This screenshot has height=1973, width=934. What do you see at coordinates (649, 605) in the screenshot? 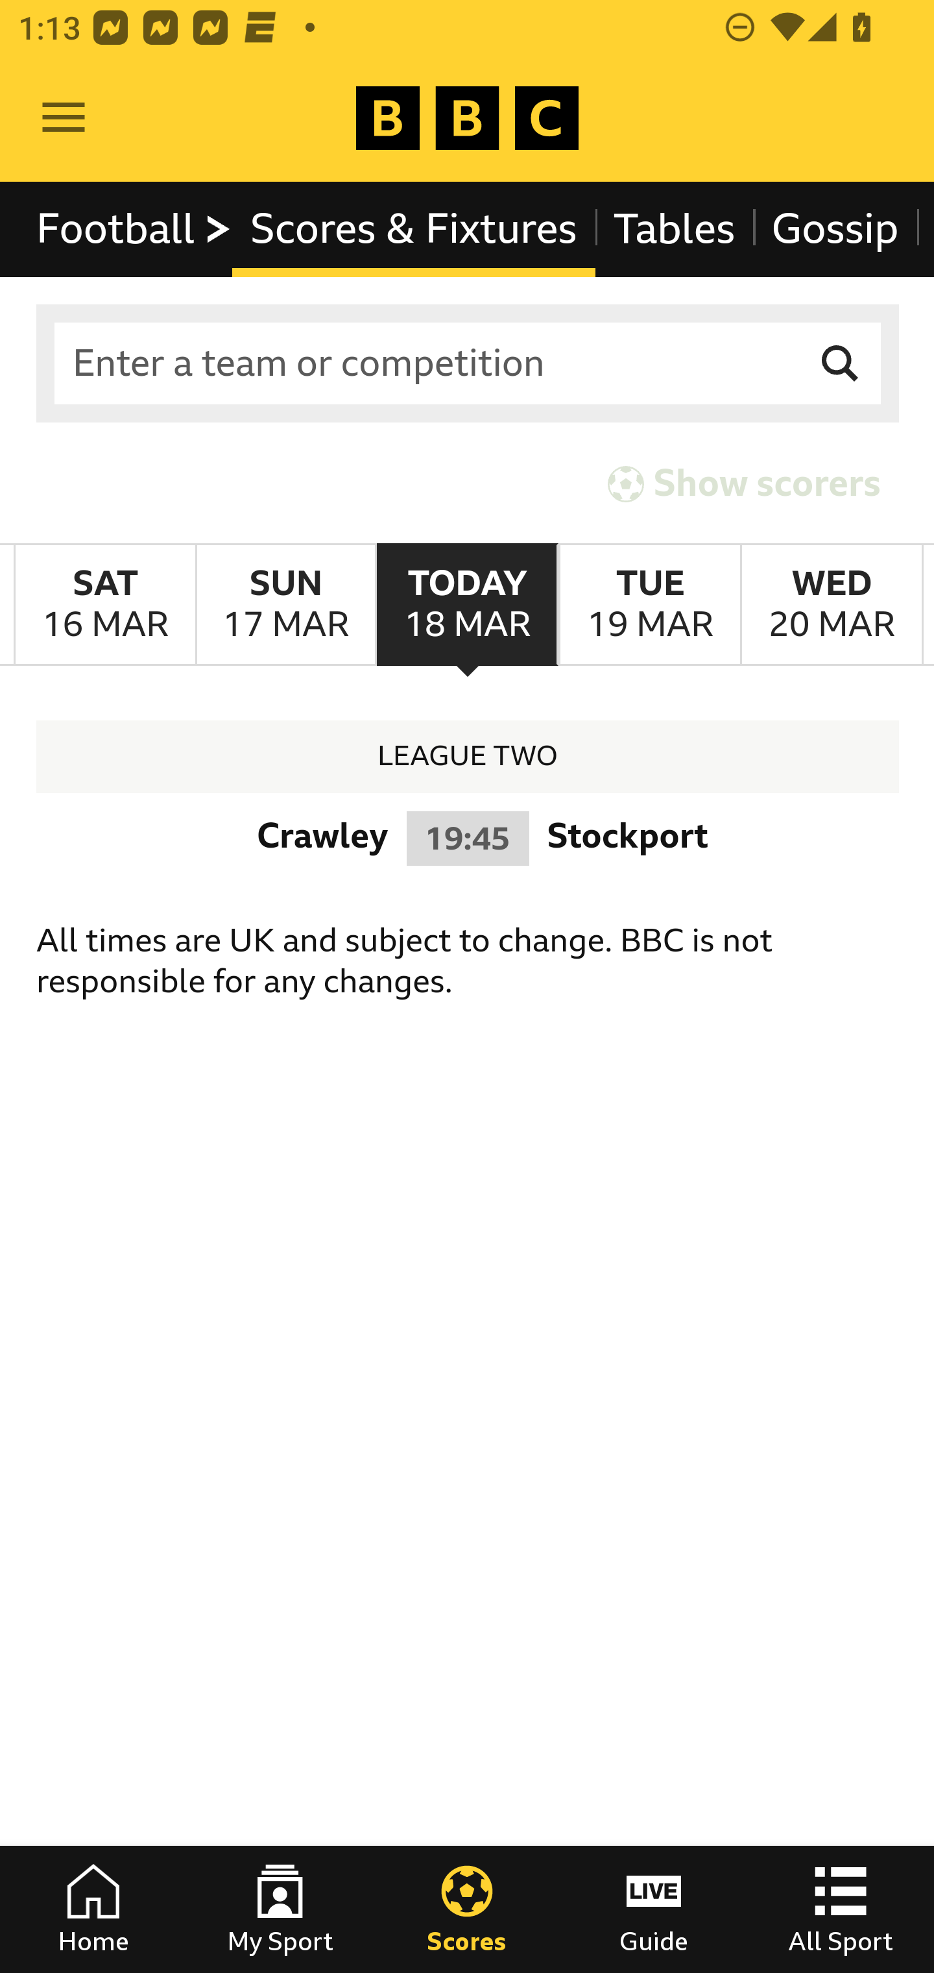
I see `TuesdayMarch 19th Tuesday March 19th` at bounding box center [649, 605].